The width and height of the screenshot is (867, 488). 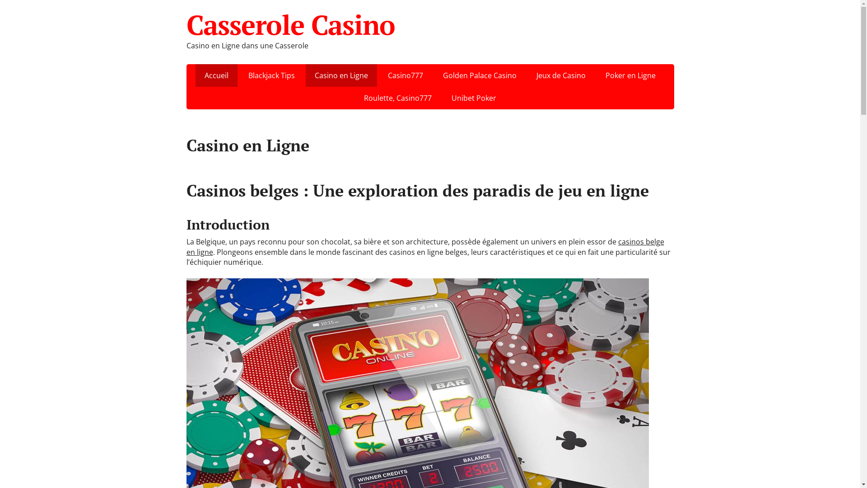 What do you see at coordinates (630, 75) in the screenshot?
I see `Poker en Ligne` at bounding box center [630, 75].